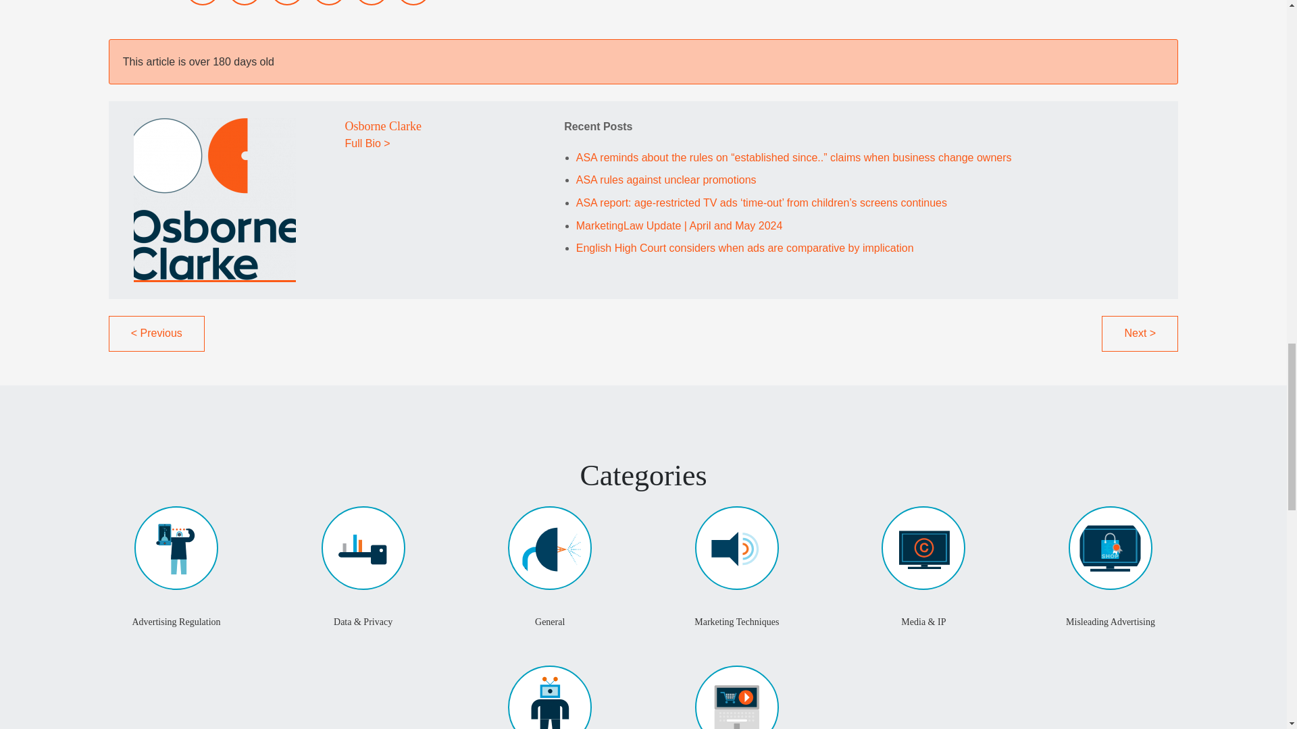 This screenshot has width=1297, height=729. What do you see at coordinates (329, 3) in the screenshot?
I see `marketinglaw Facebook account` at bounding box center [329, 3].